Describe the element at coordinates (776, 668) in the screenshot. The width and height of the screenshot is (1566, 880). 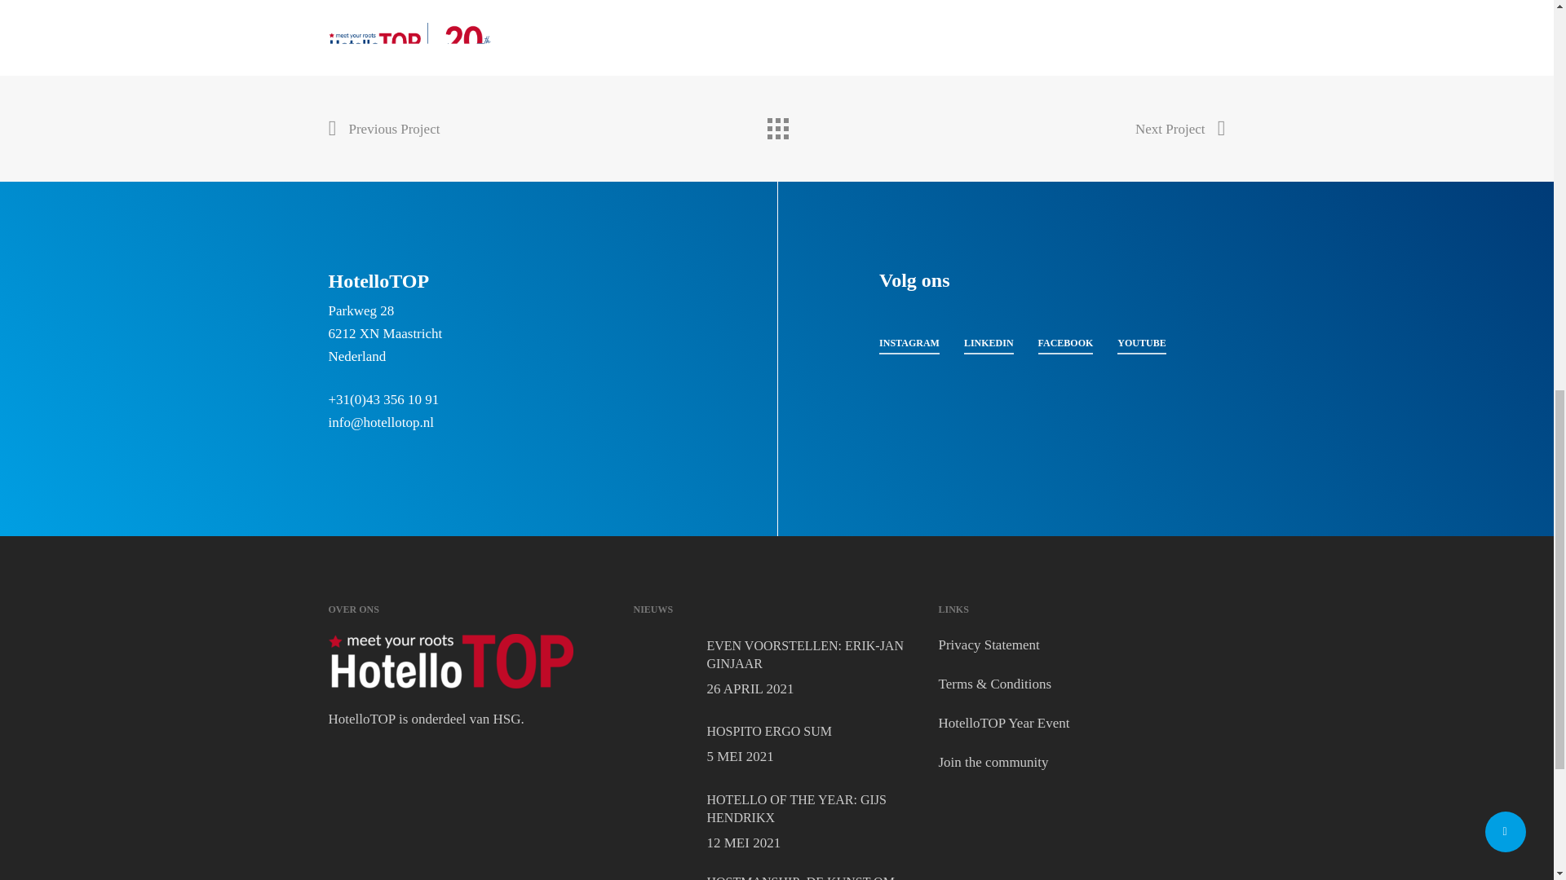
I see `Next Project` at that location.